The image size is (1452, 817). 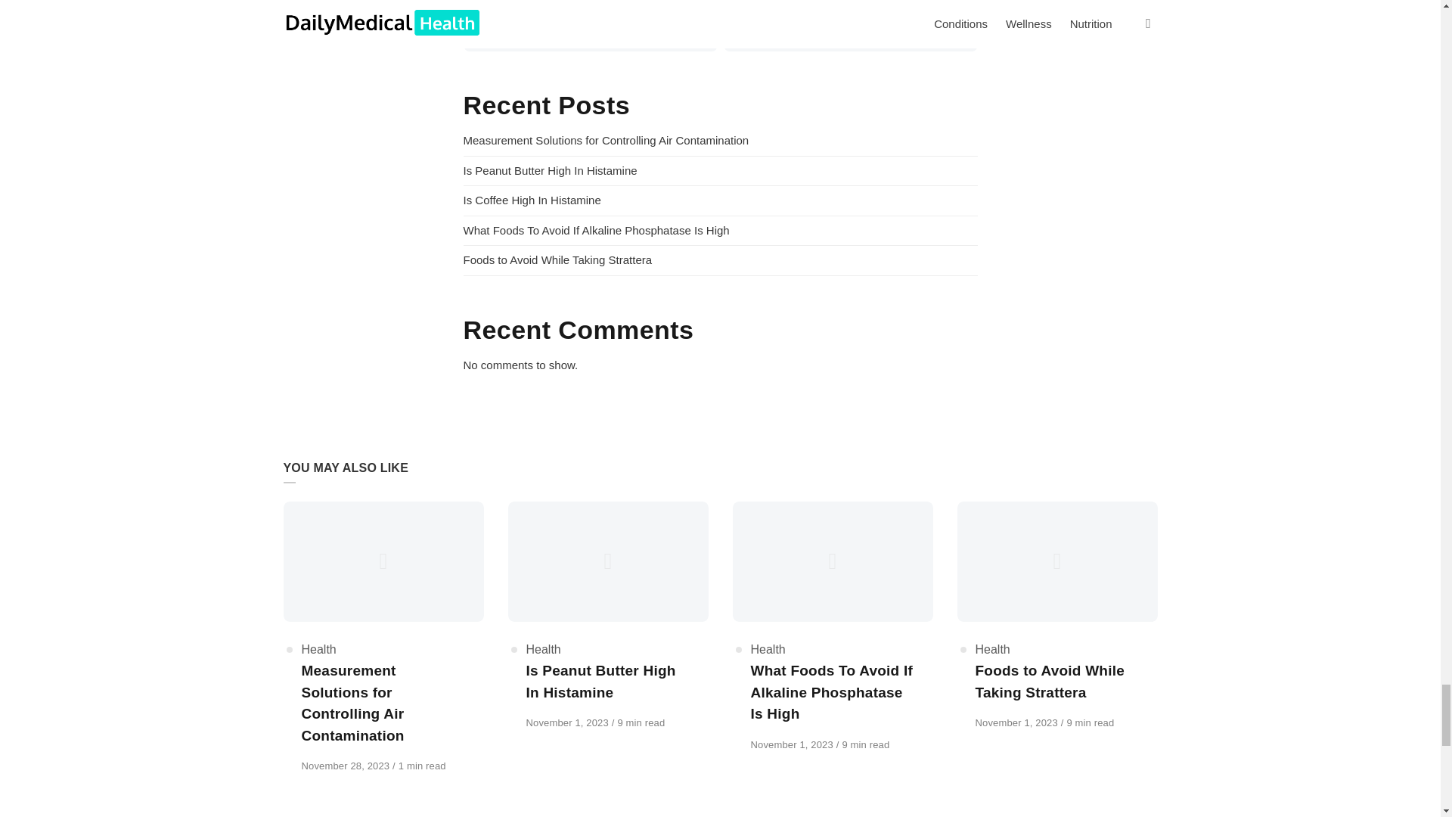 I want to click on November 1, 2023, so click(x=1018, y=723).